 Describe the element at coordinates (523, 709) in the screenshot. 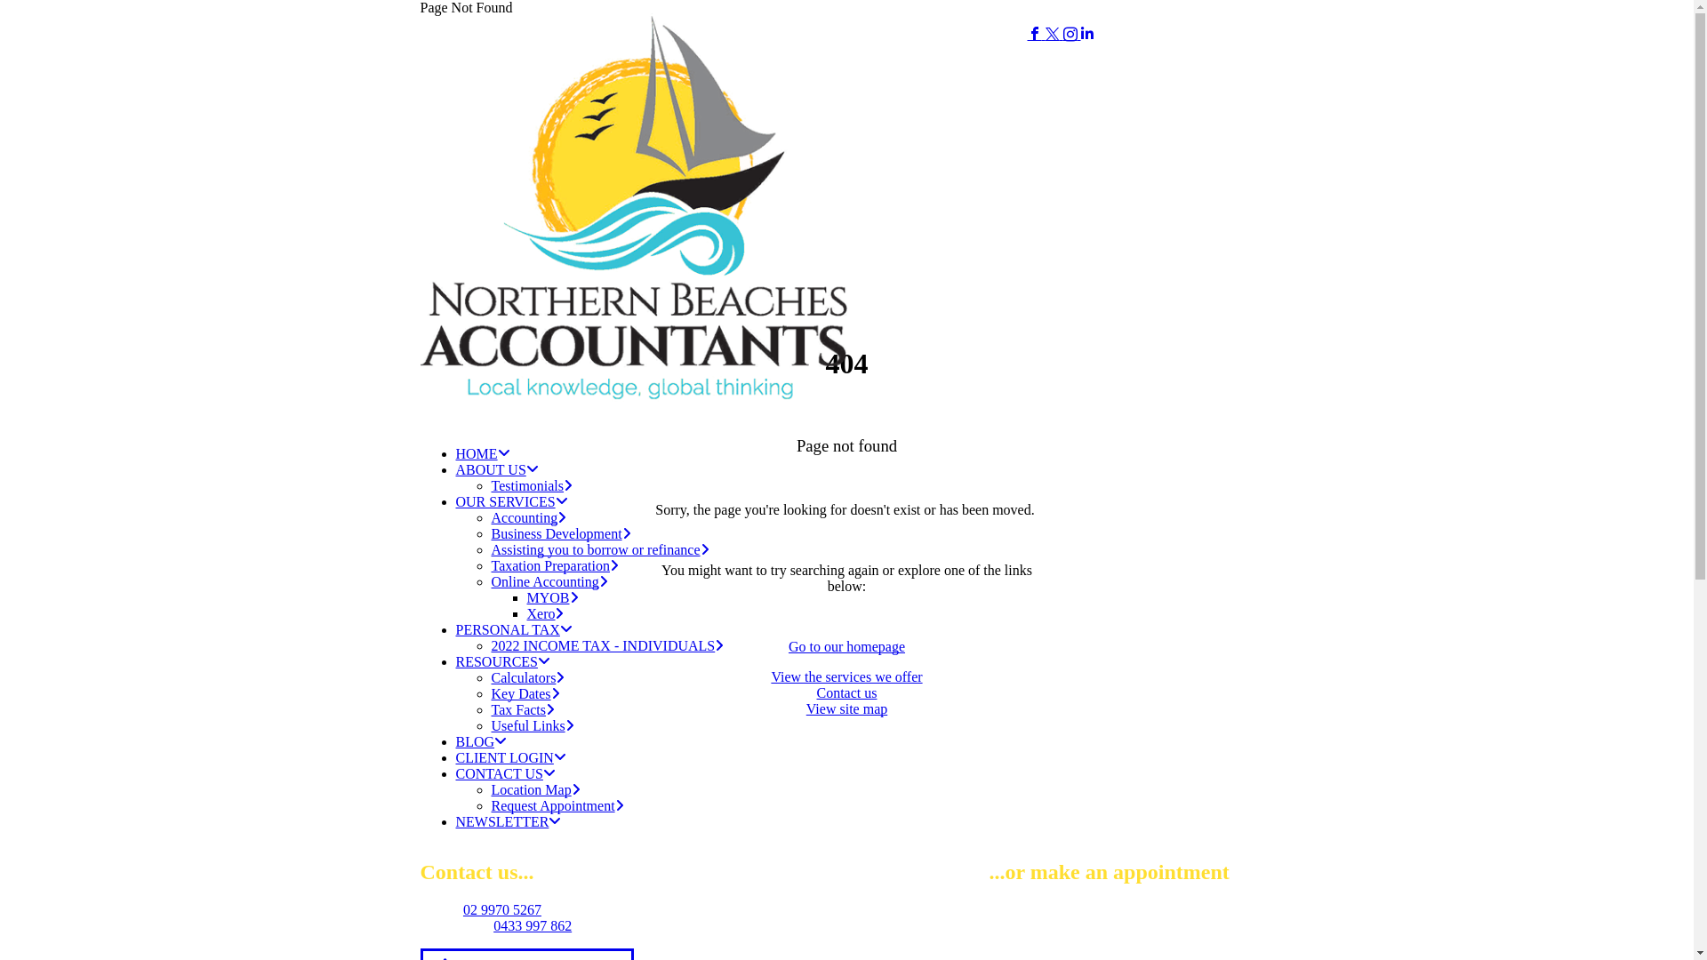

I see `Tax Facts` at that location.